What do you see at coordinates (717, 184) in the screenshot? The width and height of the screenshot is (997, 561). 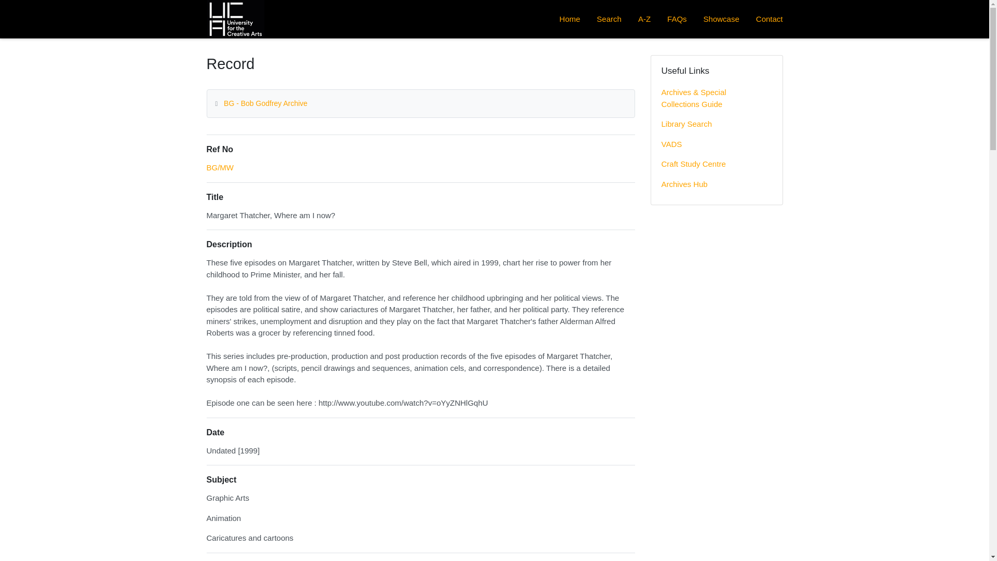 I see `Archives Hub` at bounding box center [717, 184].